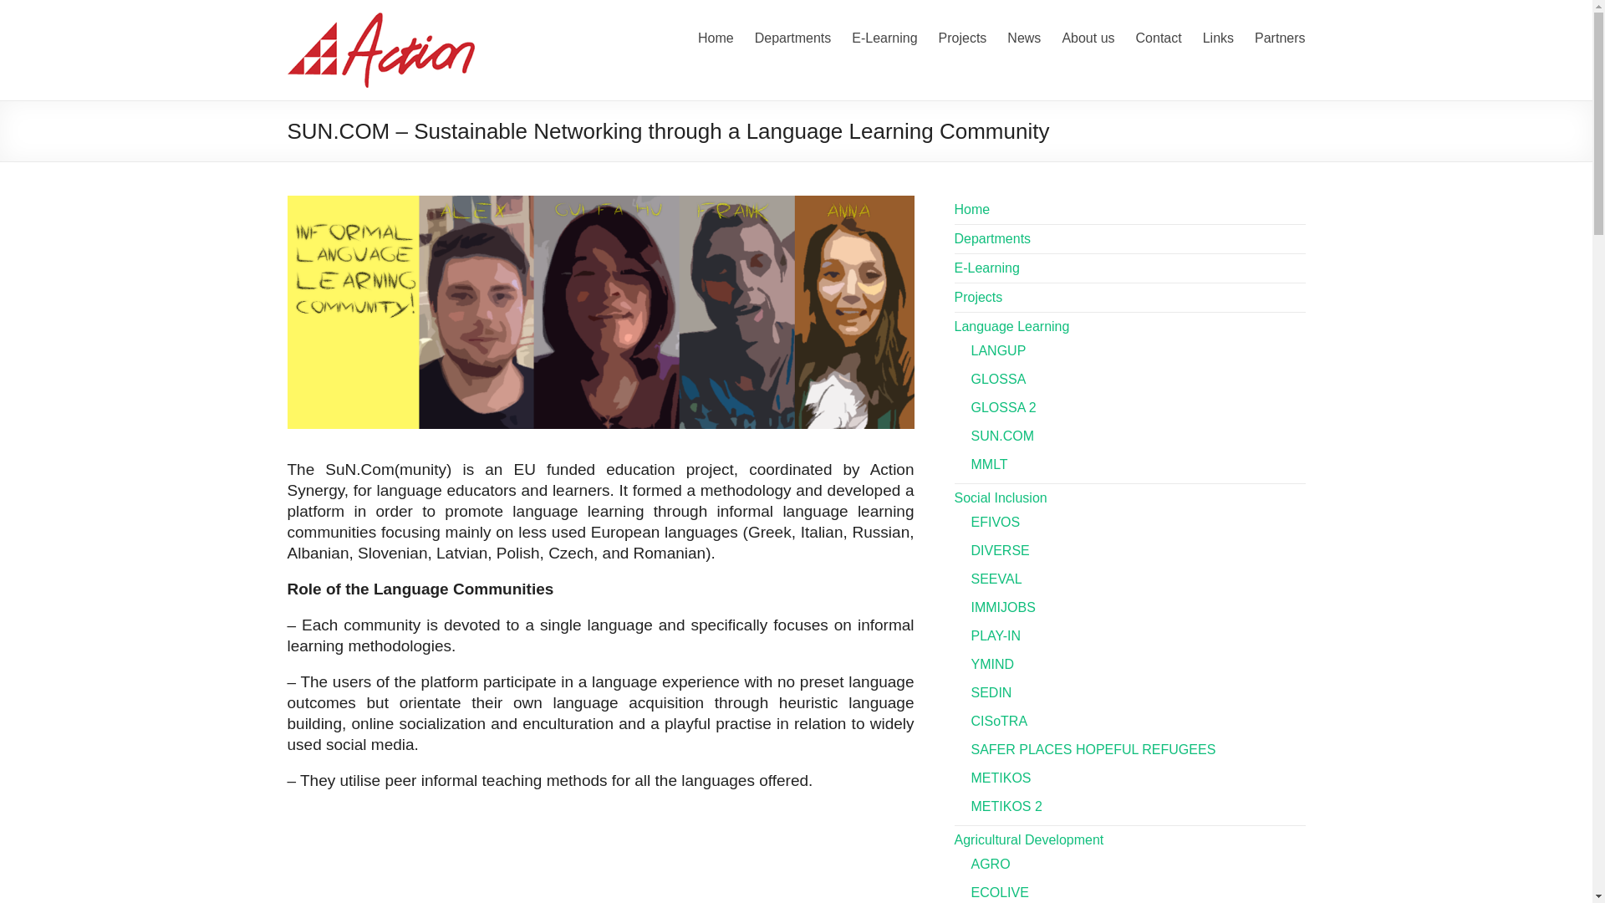 The image size is (1605, 903). What do you see at coordinates (1000, 550) in the screenshot?
I see `DIVERSE` at bounding box center [1000, 550].